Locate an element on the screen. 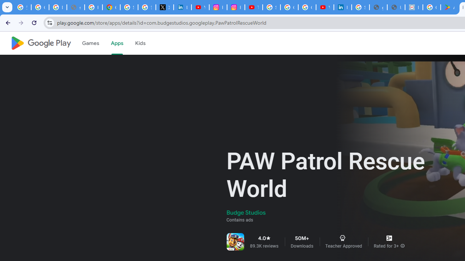  Content rating is located at coordinates (389, 238).